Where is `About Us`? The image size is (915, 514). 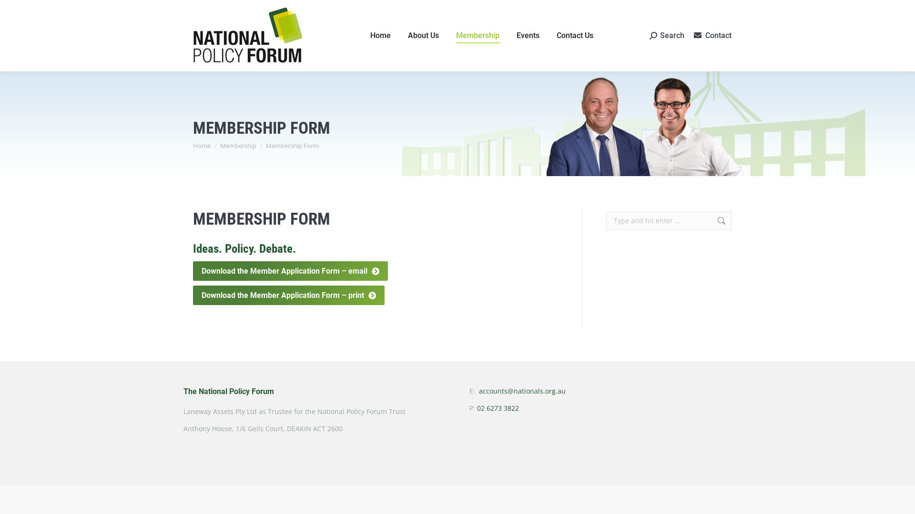
About Us is located at coordinates (423, 36).